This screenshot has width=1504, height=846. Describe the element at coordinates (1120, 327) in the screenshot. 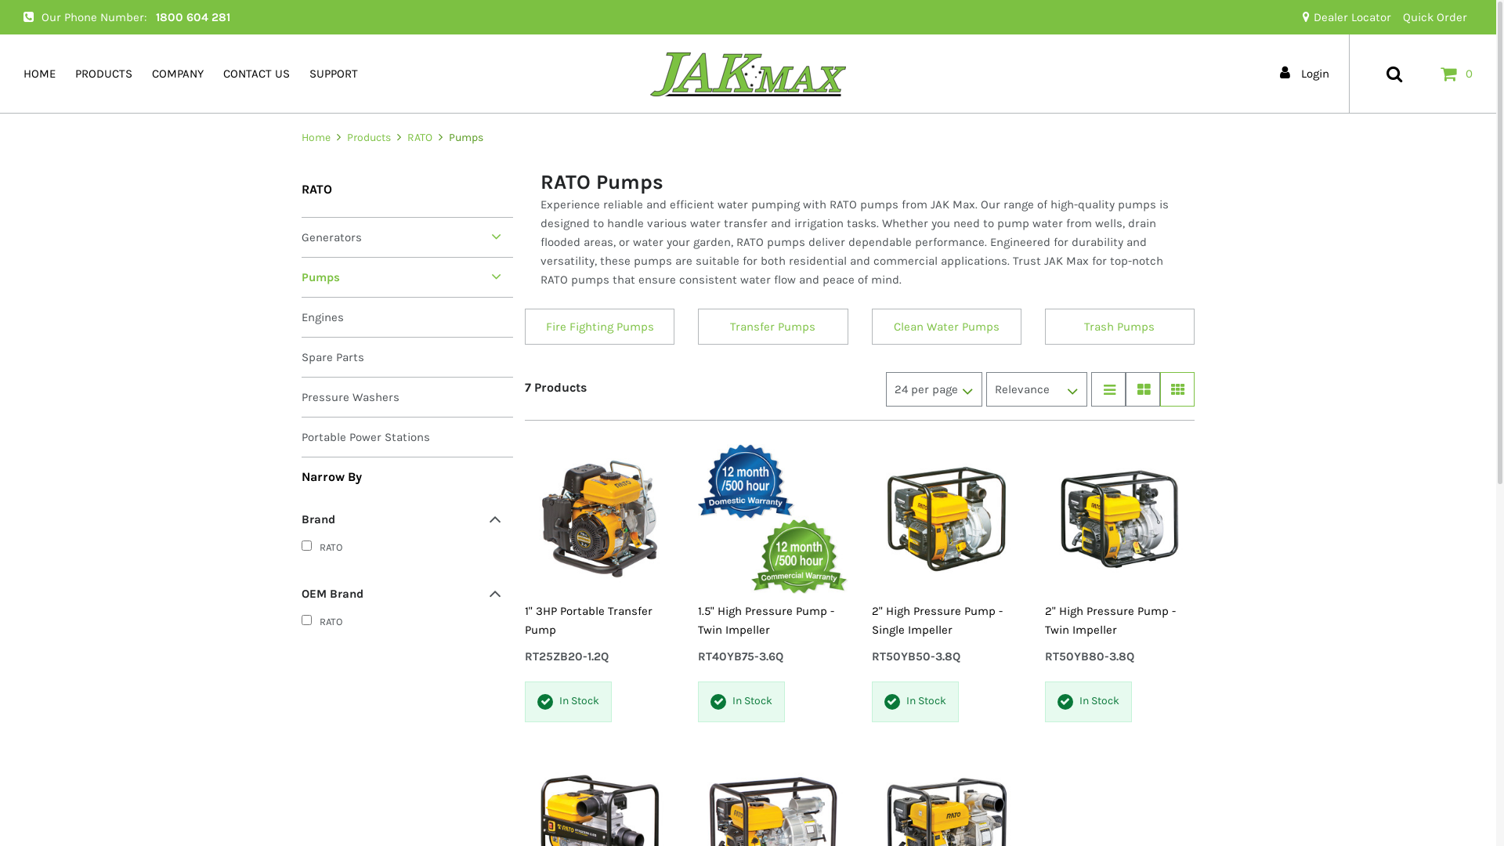

I see `Trash Pumps` at that location.